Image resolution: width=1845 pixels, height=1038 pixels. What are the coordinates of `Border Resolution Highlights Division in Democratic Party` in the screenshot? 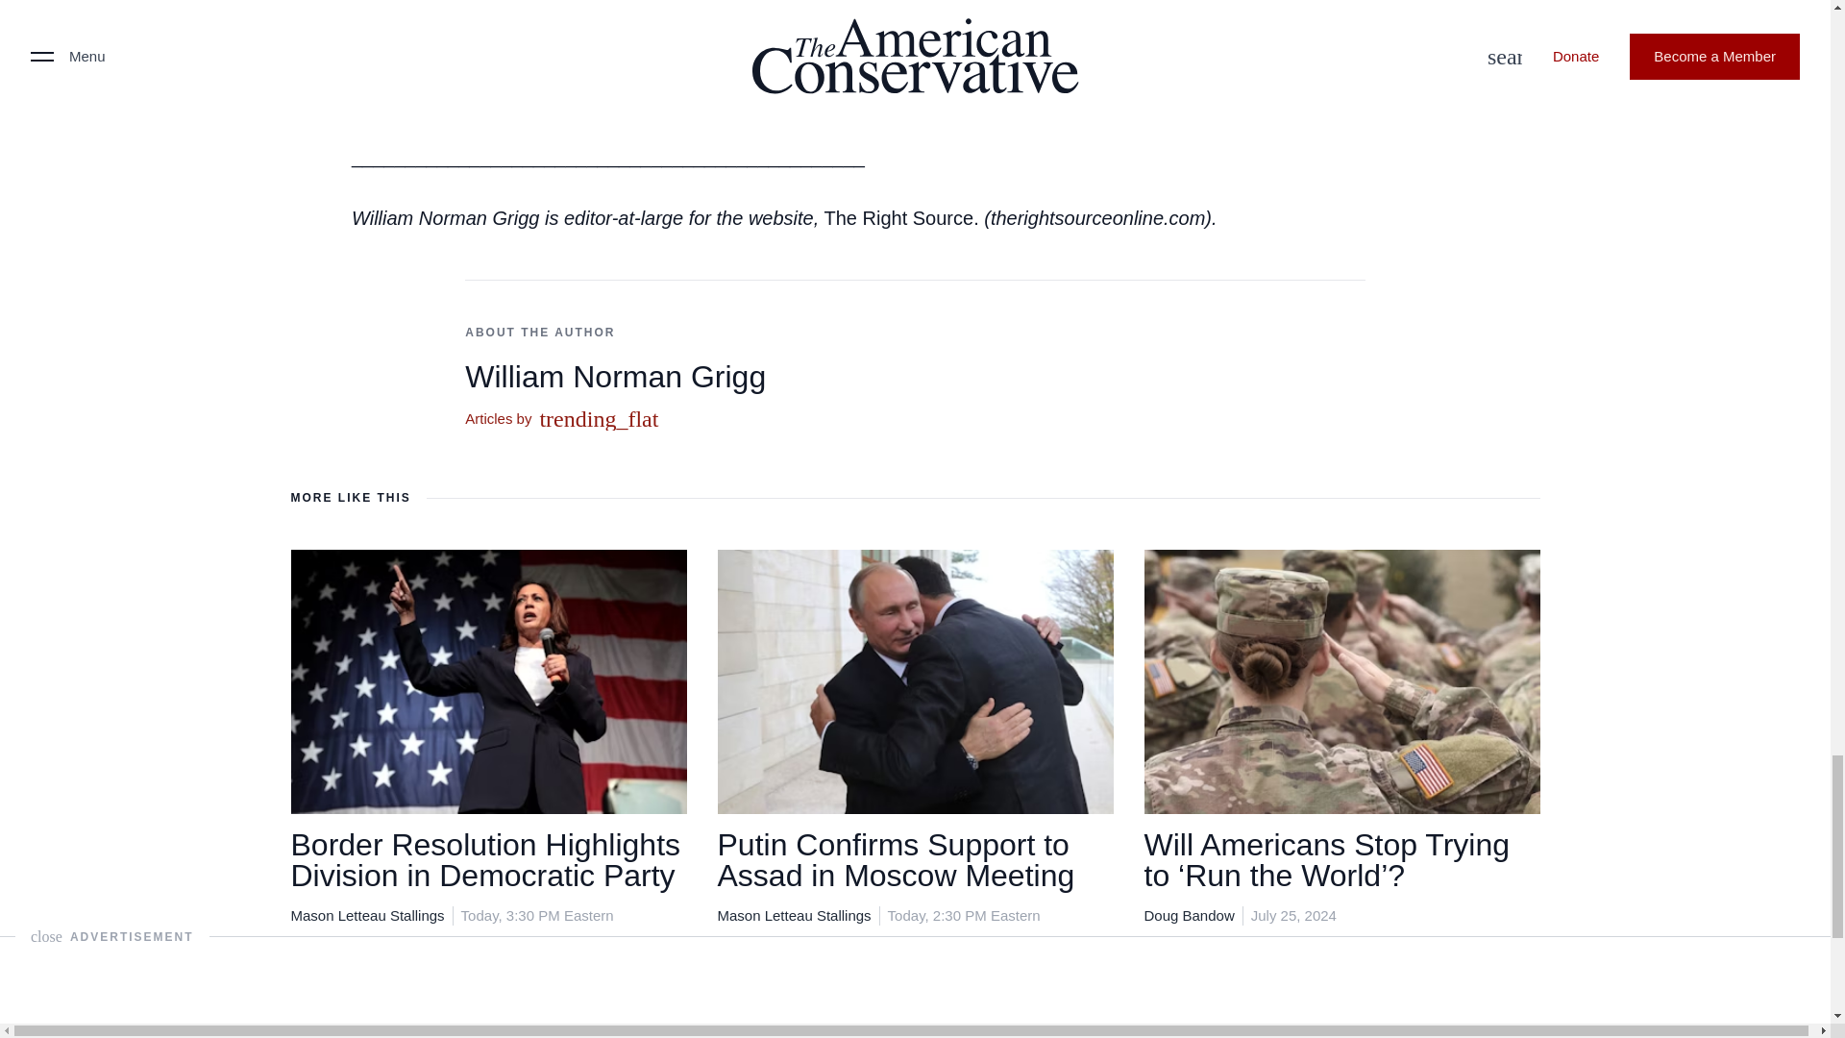 It's located at (484, 859).